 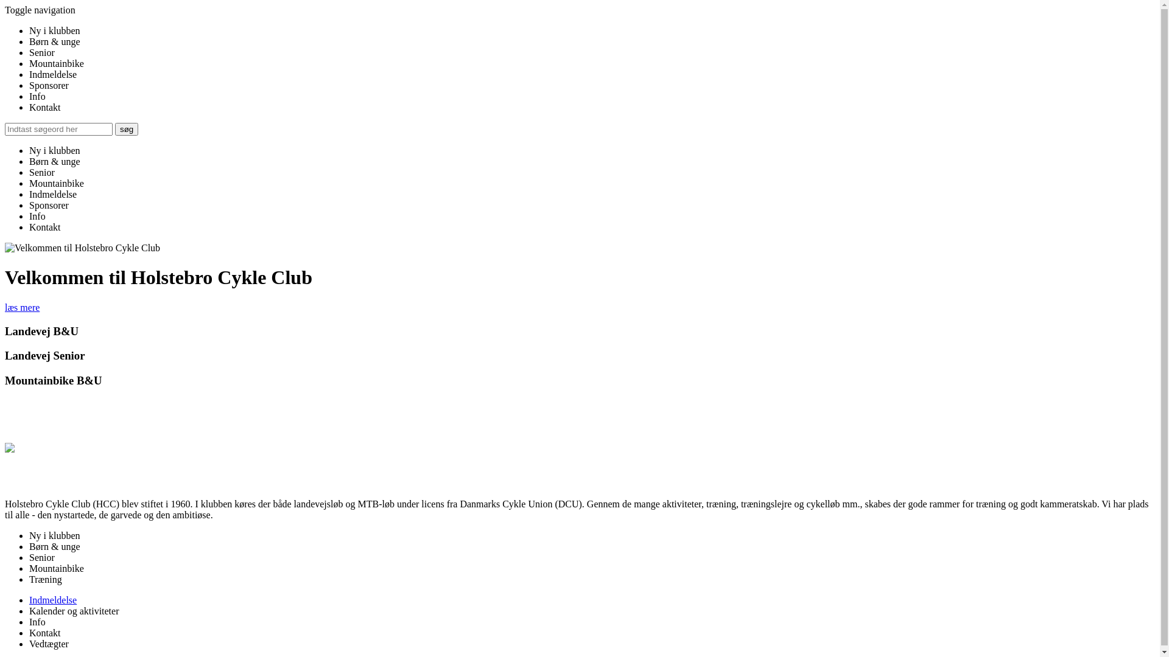 What do you see at coordinates (53, 600) in the screenshot?
I see `Indmeldelse` at bounding box center [53, 600].